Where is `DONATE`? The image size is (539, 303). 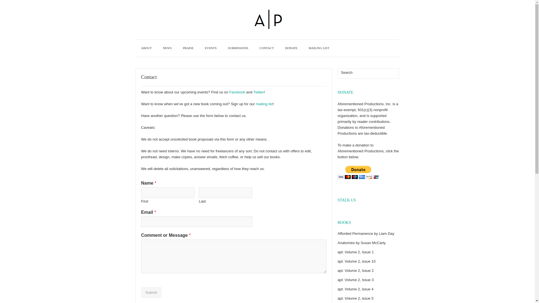
DONATE is located at coordinates (291, 48).